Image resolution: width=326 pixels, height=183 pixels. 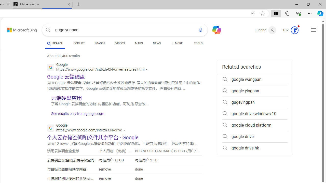 What do you see at coordinates (255, 91) in the screenshot?
I see `google yingpan` at bounding box center [255, 91].